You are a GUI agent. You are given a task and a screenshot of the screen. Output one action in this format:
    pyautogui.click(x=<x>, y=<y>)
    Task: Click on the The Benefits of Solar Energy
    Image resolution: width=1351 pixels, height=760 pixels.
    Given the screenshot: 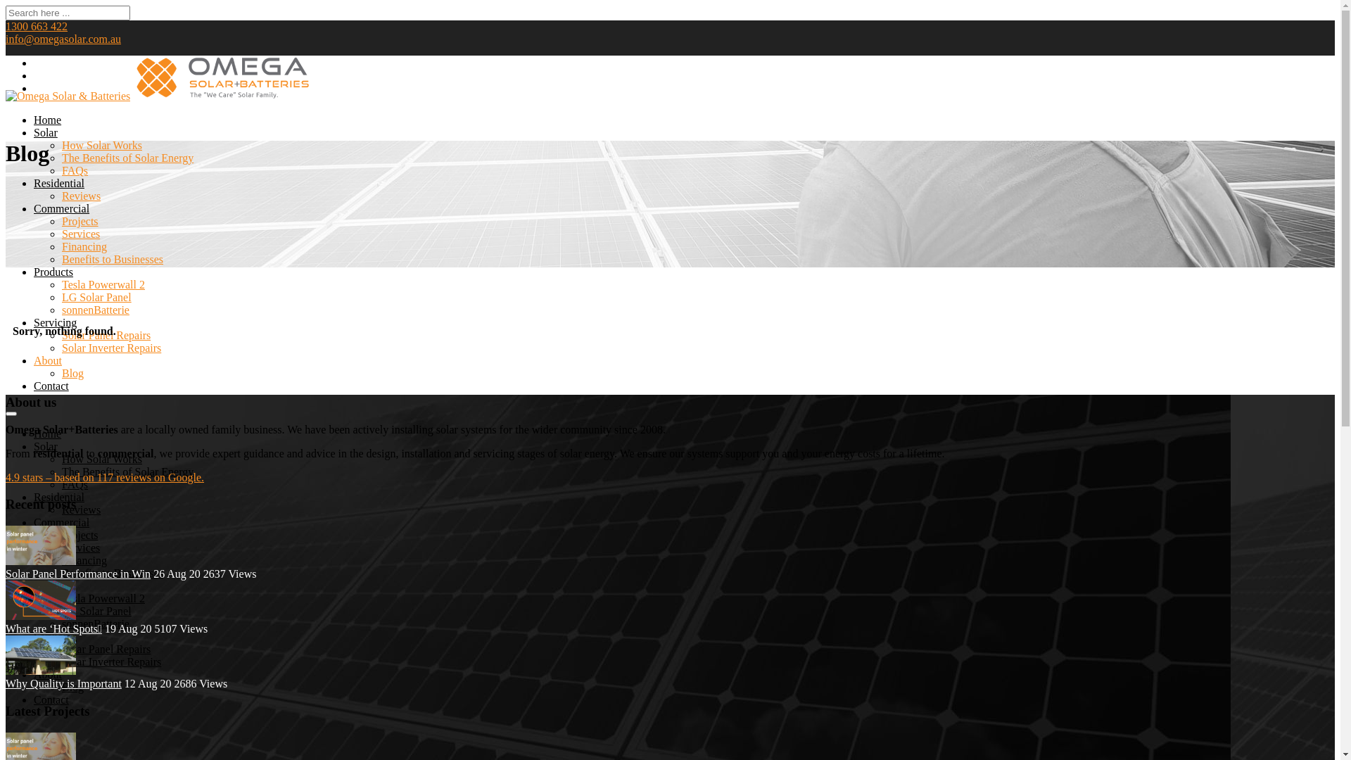 What is the action you would take?
    pyautogui.click(x=128, y=158)
    